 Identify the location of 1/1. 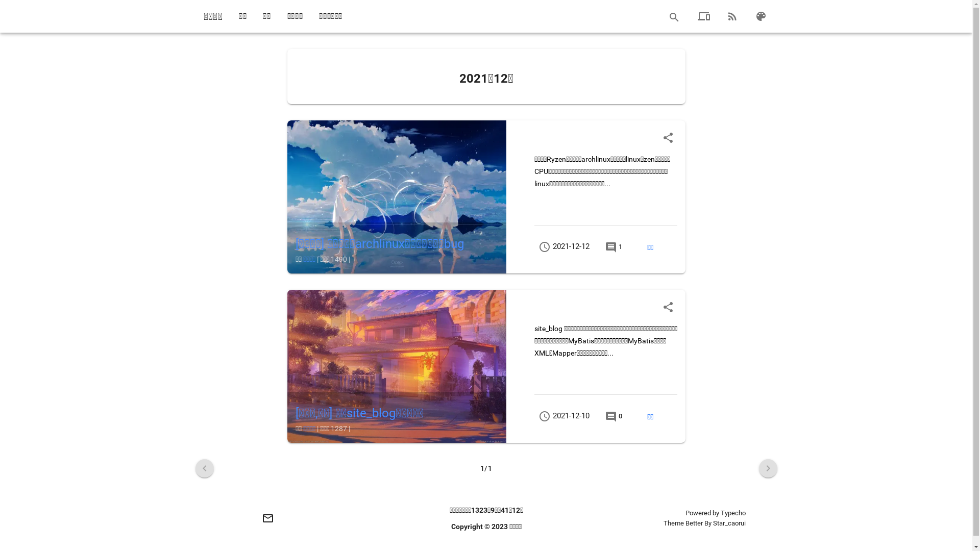
(486, 468).